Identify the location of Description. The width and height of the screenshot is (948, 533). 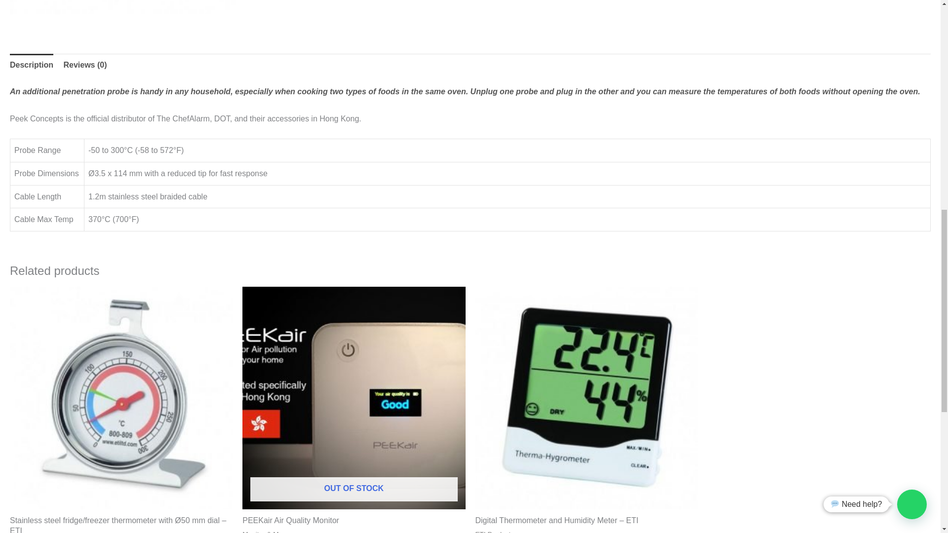
(31, 65).